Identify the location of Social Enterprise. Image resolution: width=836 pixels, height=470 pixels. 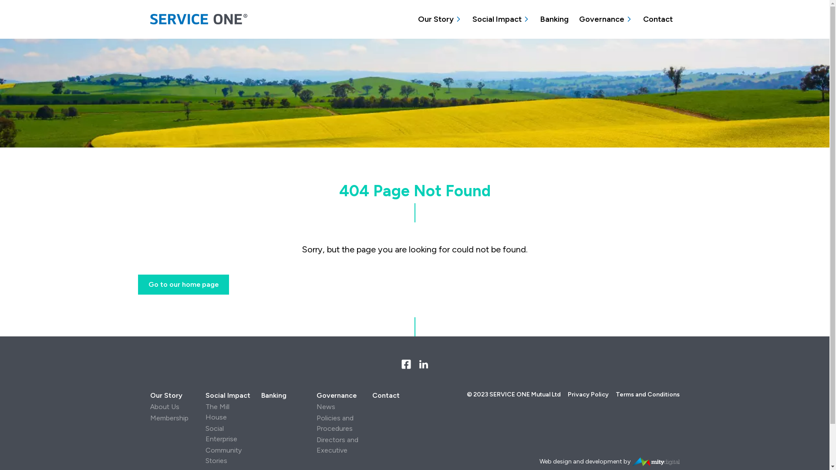
(221, 433).